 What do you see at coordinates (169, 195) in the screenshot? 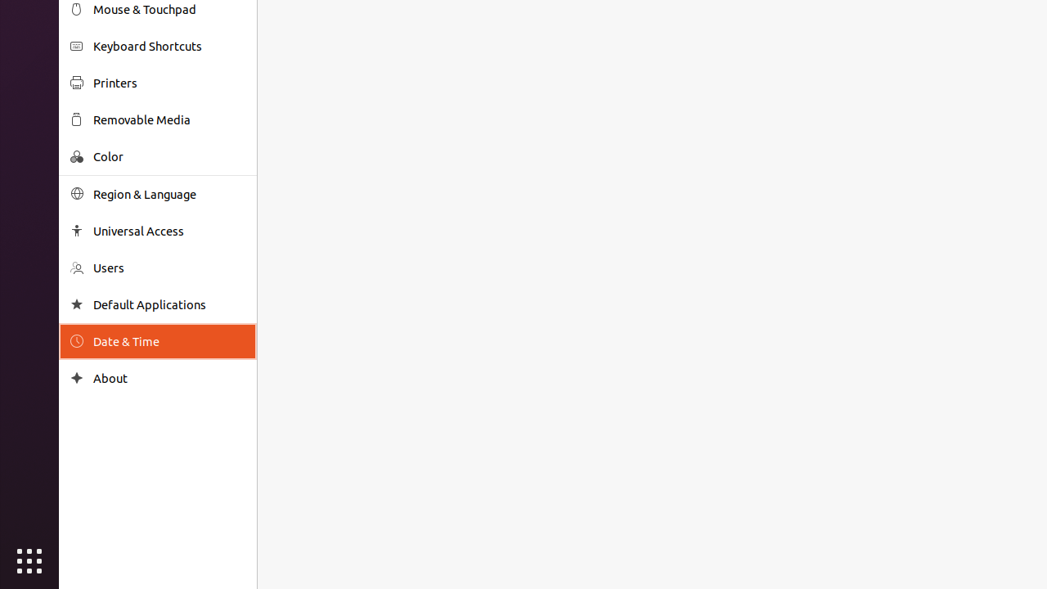
I see `Region & Language` at bounding box center [169, 195].